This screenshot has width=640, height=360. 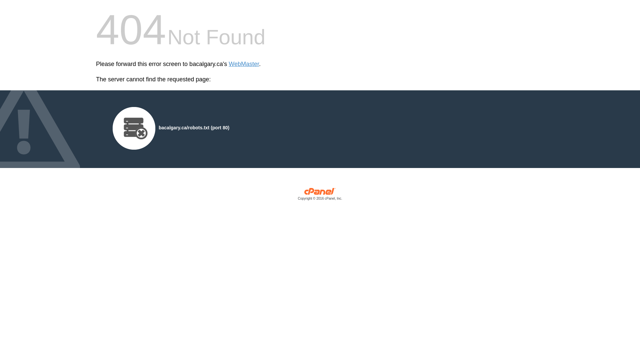 What do you see at coordinates (244, 64) in the screenshot?
I see `WebMaster` at bounding box center [244, 64].